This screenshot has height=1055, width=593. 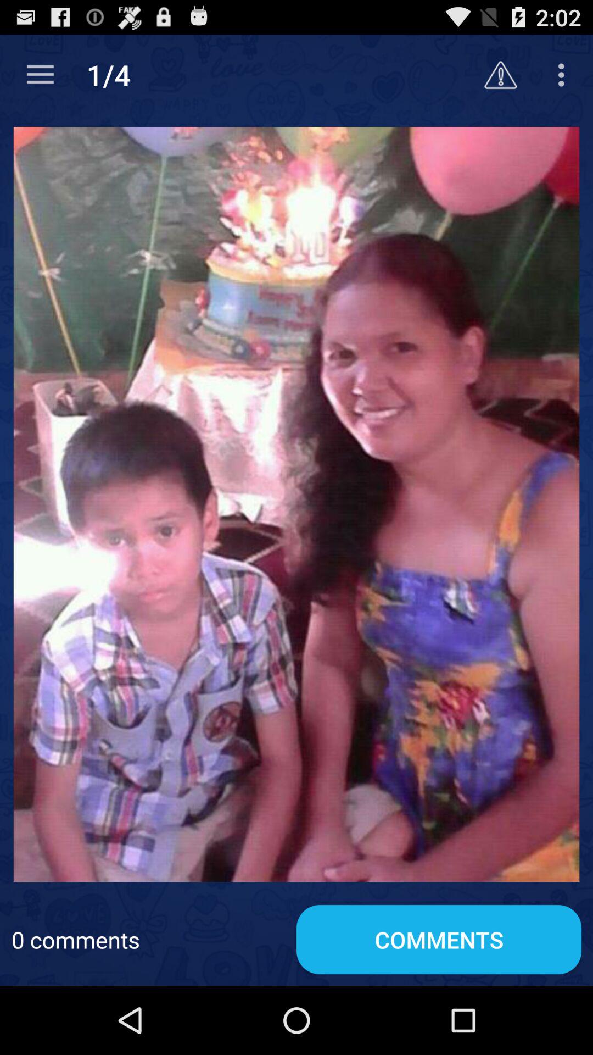 I want to click on choose the item next to the 1/4 app, so click(x=40, y=75).